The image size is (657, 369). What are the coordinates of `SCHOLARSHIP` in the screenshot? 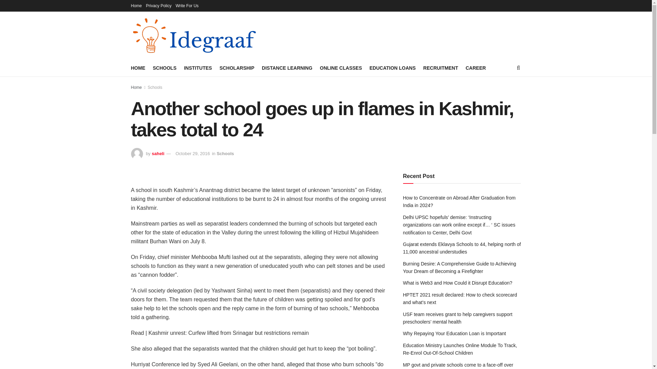 It's located at (237, 68).